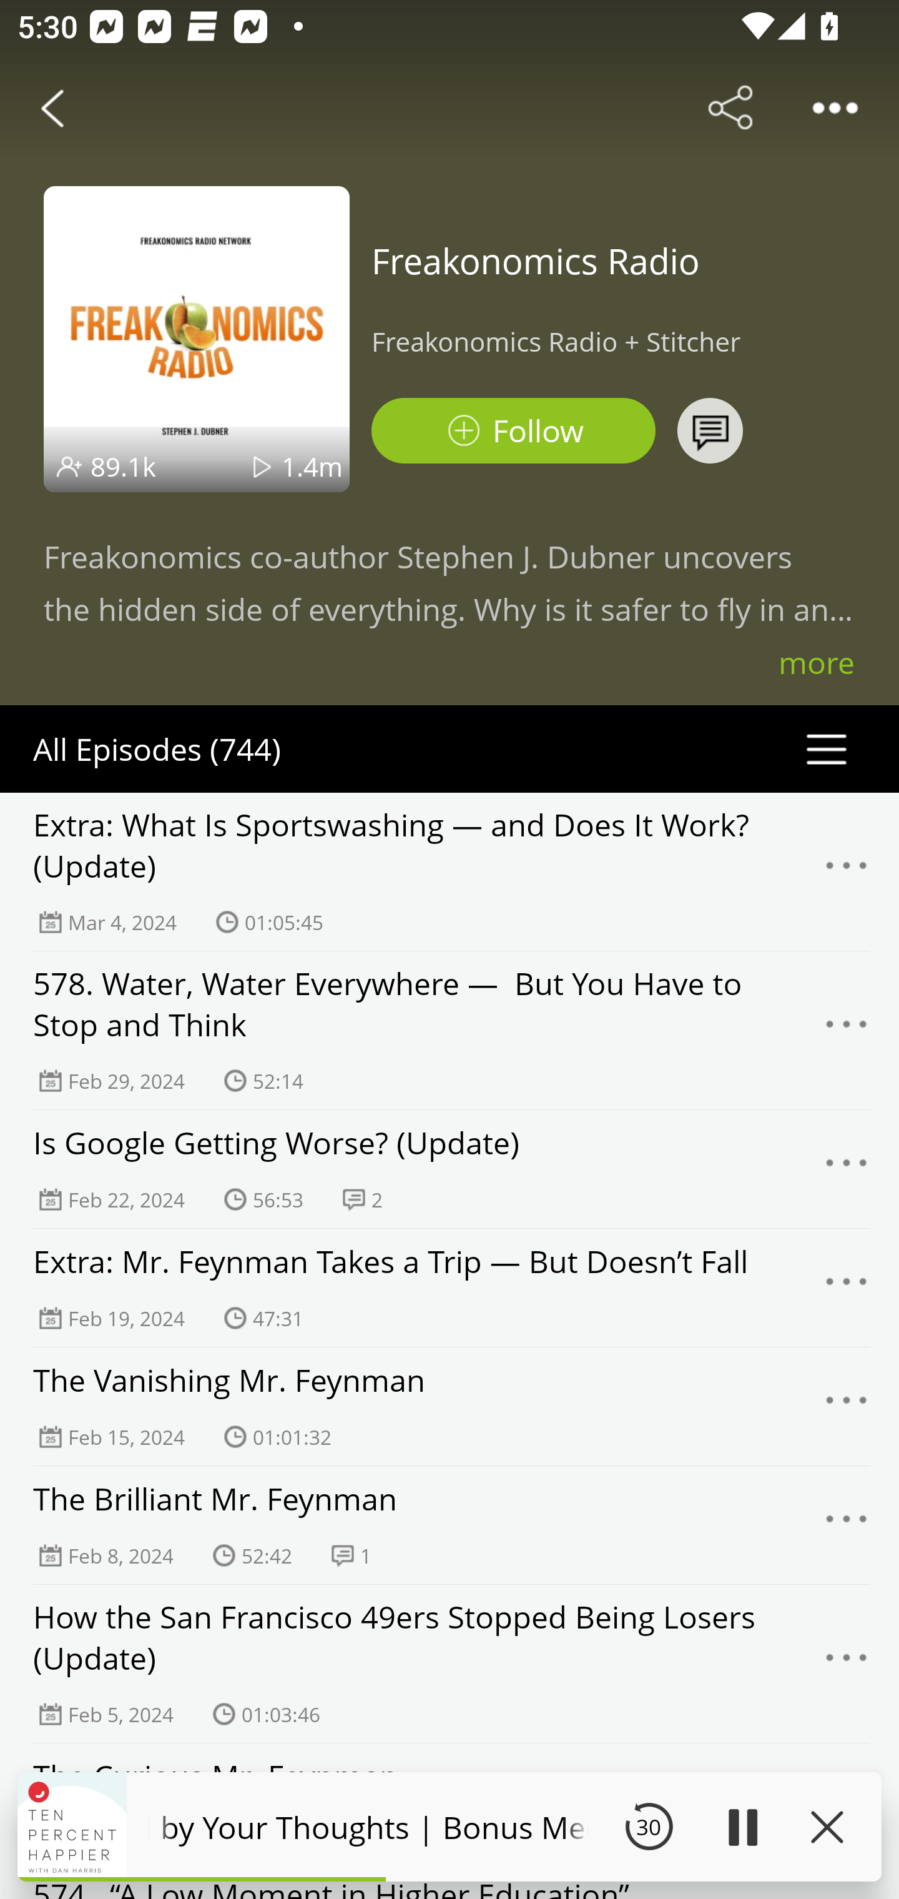 Image resolution: width=899 pixels, height=1899 pixels. What do you see at coordinates (847, 872) in the screenshot?
I see `Menu` at bounding box center [847, 872].